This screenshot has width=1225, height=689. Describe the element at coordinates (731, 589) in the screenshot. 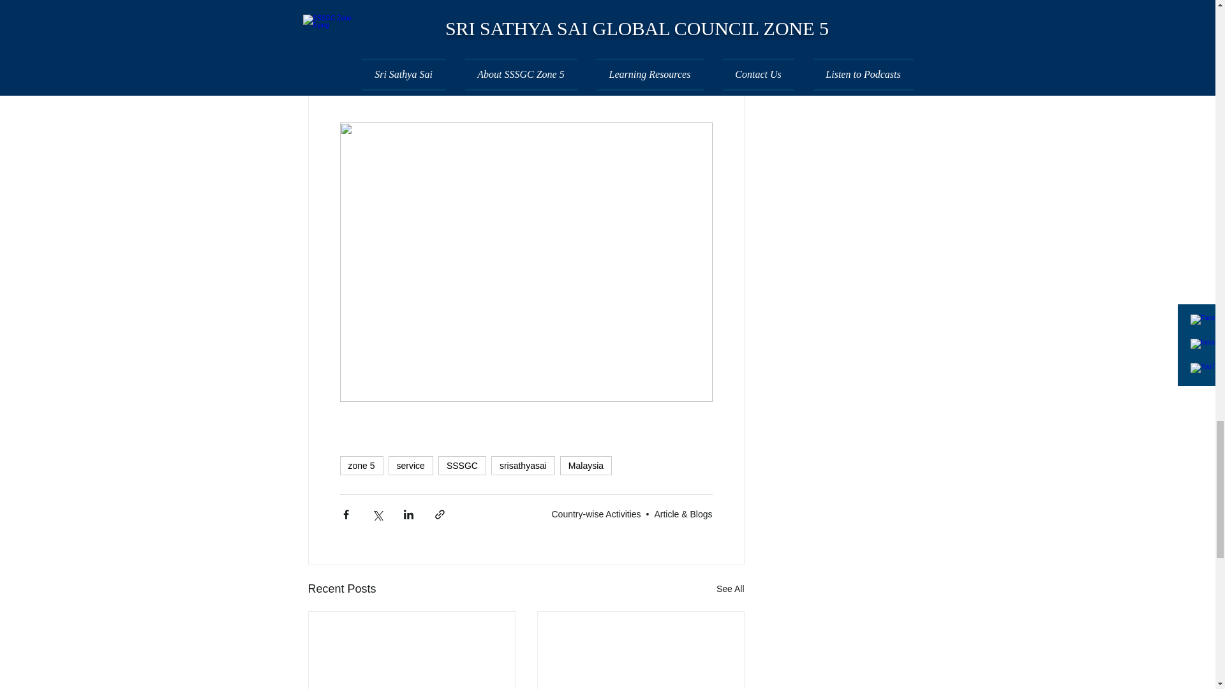

I see `See All` at that location.